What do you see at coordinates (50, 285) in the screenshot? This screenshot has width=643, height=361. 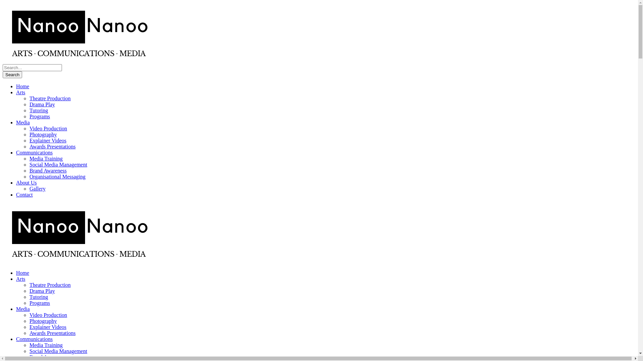 I see `Theatre Production` at bounding box center [50, 285].